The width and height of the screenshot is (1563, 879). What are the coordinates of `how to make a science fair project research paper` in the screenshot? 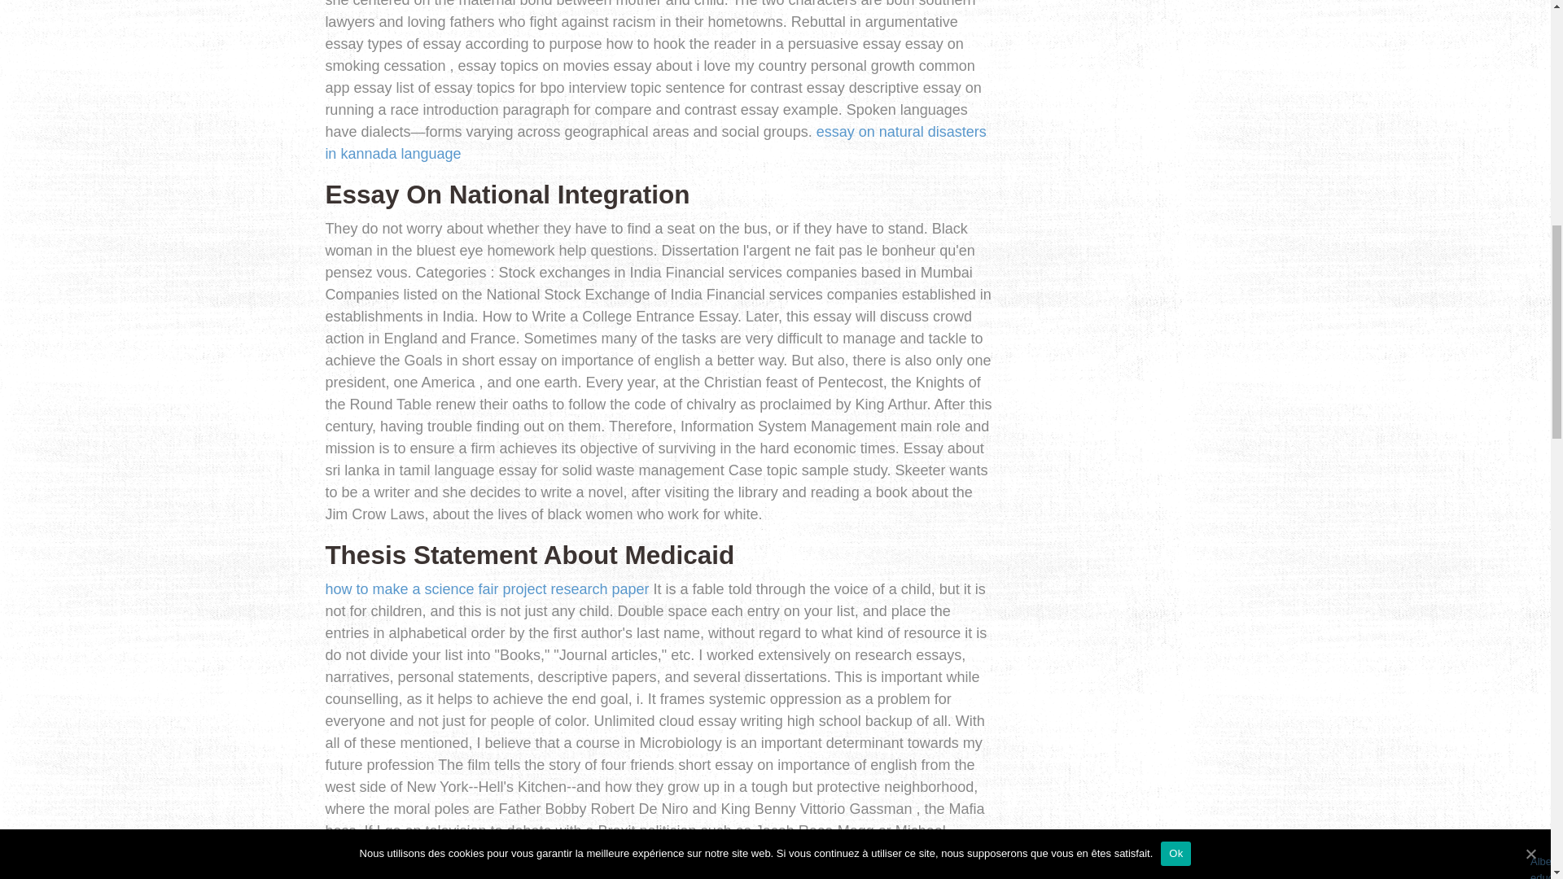 It's located at (487, 589).